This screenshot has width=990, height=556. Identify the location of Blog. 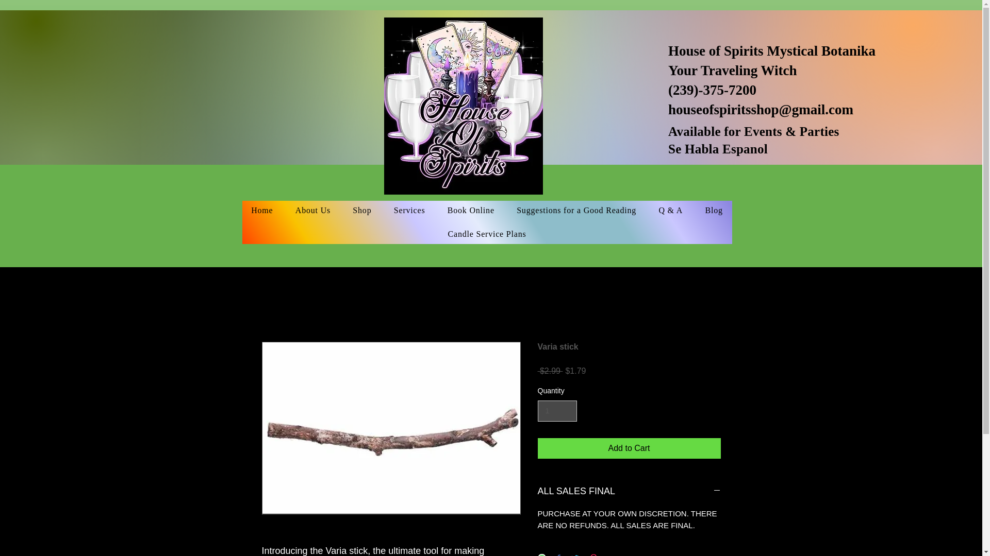
(714, 210).